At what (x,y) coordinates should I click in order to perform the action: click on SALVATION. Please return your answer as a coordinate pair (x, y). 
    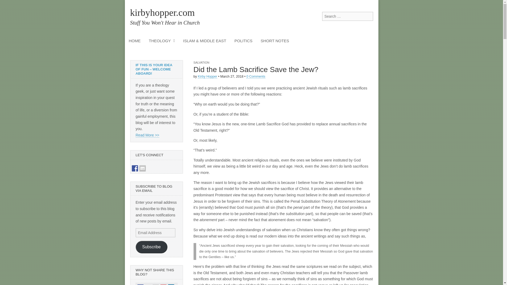
    Looking at the image, I should click on (201, 63).